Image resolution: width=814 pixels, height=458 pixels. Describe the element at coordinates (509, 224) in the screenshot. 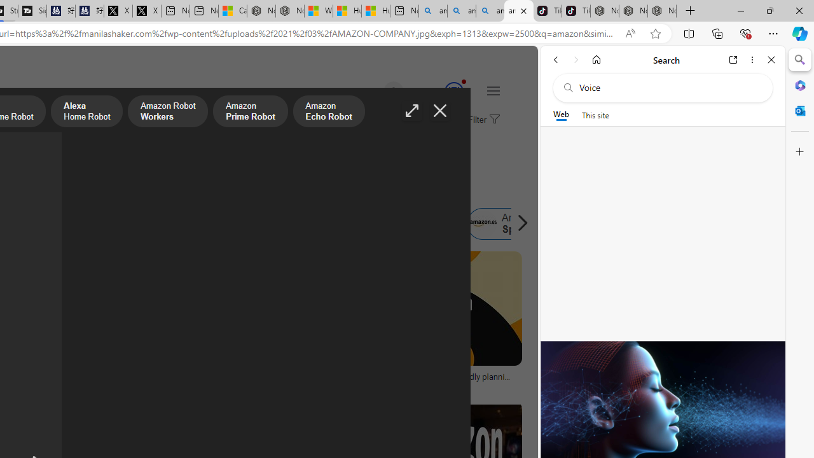

I see `Class: item col` at that location.